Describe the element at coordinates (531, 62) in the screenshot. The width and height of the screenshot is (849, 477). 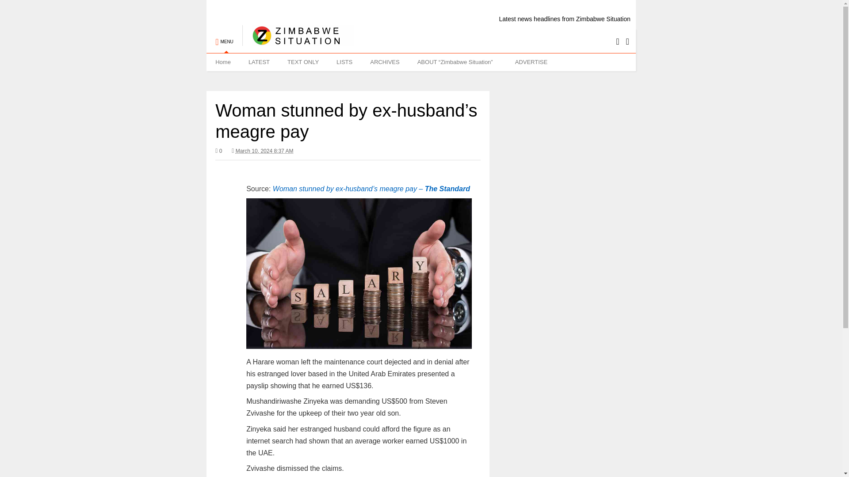
I see `ADVERTISE` at that location.